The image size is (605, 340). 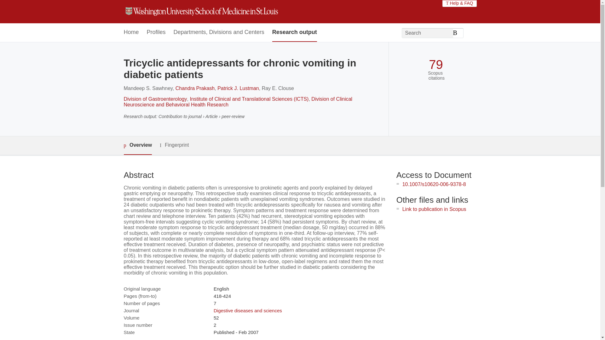 I want to click on Digestive diseases and sciences, so click(x=248, y=310).